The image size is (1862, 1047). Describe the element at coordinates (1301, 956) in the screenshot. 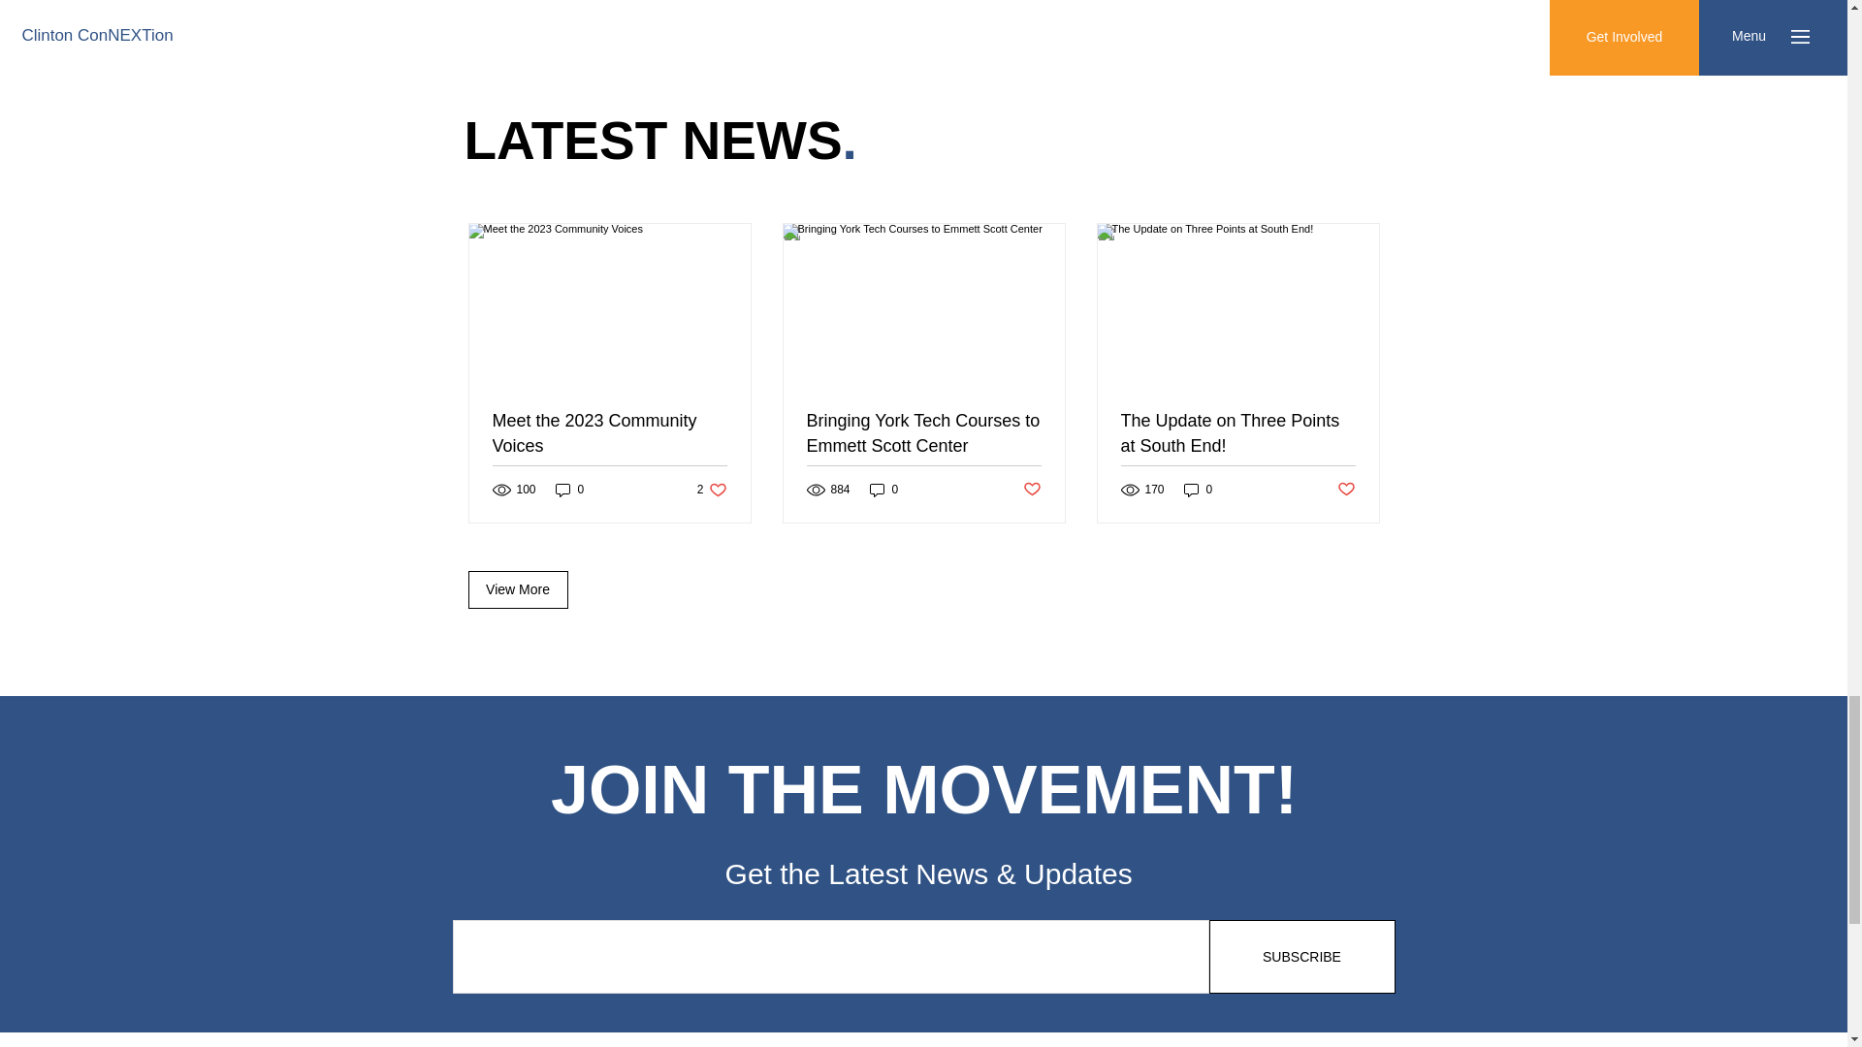

I see `SUBSCRIBE` at that location.